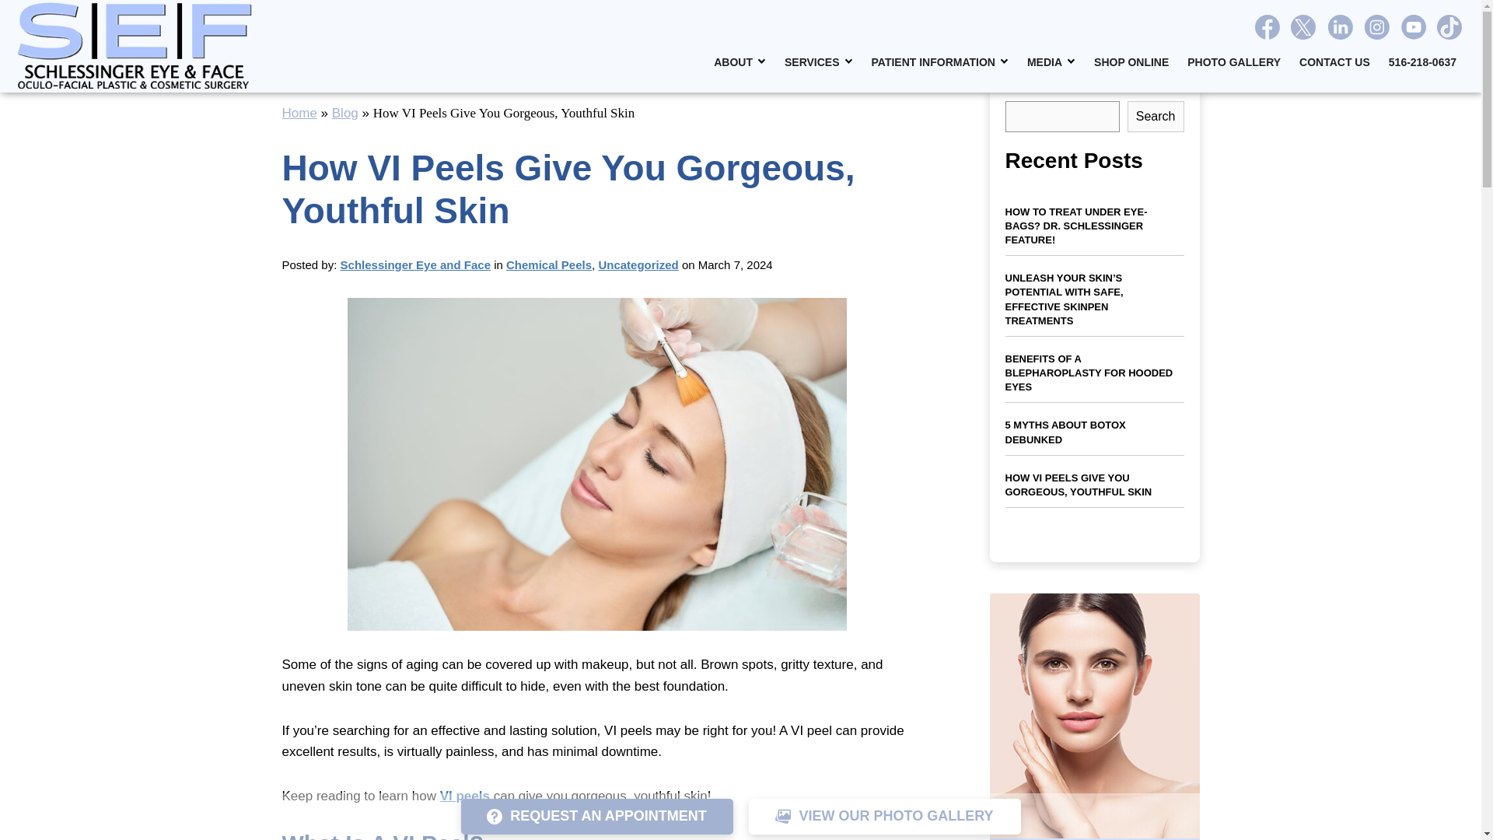 This screenshot has width=1493, height=840. What do you see at coordinates (299, 114) in the screenshot?
I see `Home` at bounding box center [299, 114].